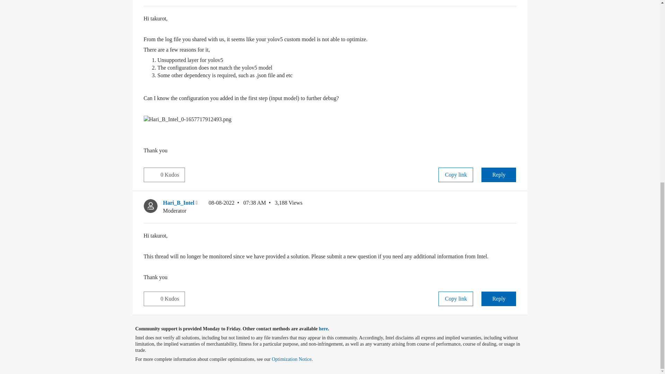  What do you see at coordinates (172, 175) in the screenshot?
I see `The total number of kudos this post has received.` at bounding box center [172, 175].